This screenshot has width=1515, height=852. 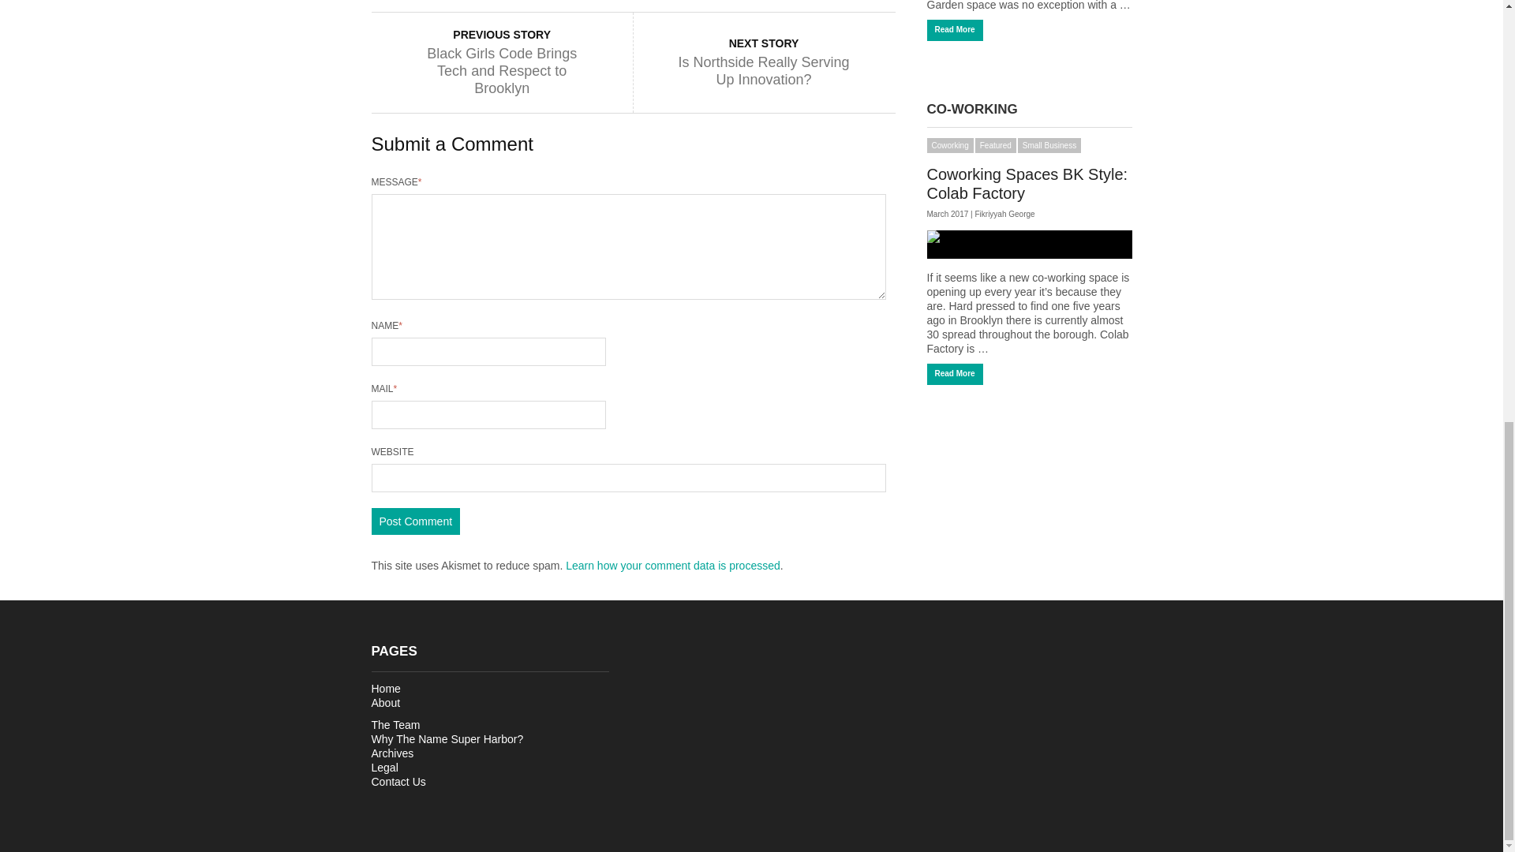 I want to click on Permanent Link to Coworking Spaces BK Style: Colab Factory, so click(x=1026, y=183).